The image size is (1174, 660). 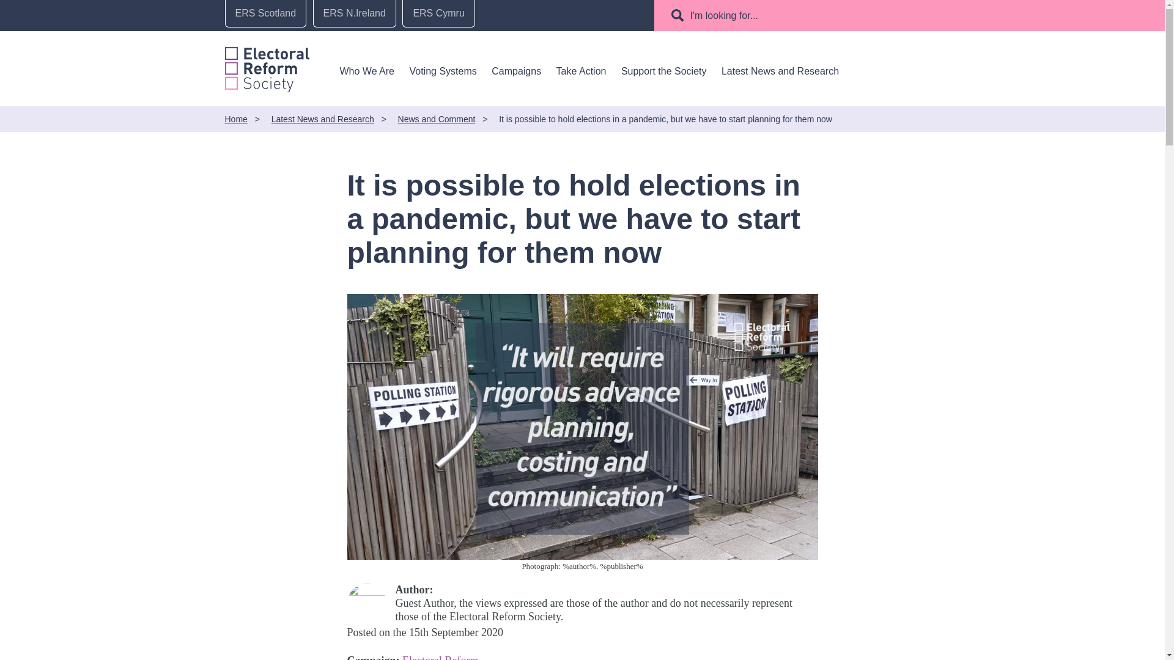 What do you see at coordinates (355, 13) in the screenshot?
I see `ERS N.Ireland` at bounding box center [355, 13].